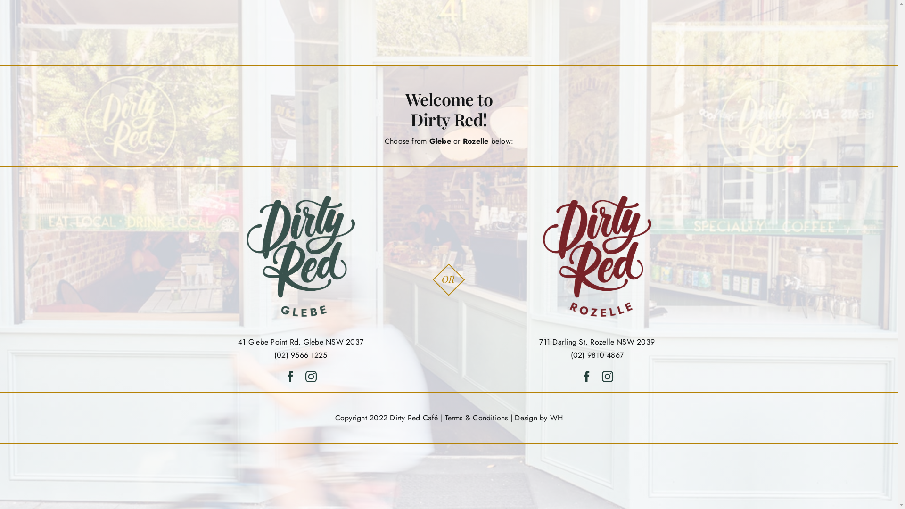  What do you see at coordinates (556, 418) in the screenshot?
I see `WH` at bounding box center [556, 418].